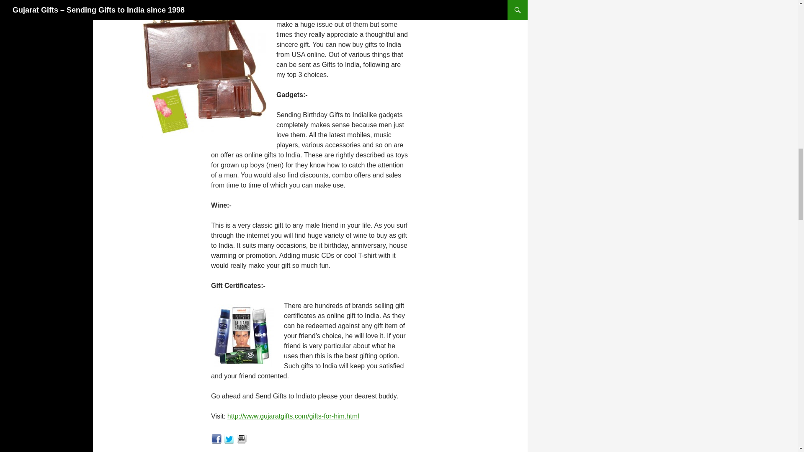  I want to click on Print this page, so click(242, 438).